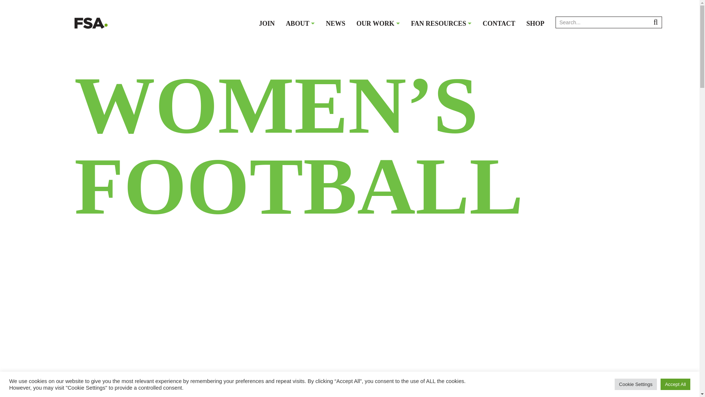 This screenshot has width=705, height=397. What do you see at coordinates (267, 24) in the screenshot?
I see `JOIN` at bounding box center [267, 24].